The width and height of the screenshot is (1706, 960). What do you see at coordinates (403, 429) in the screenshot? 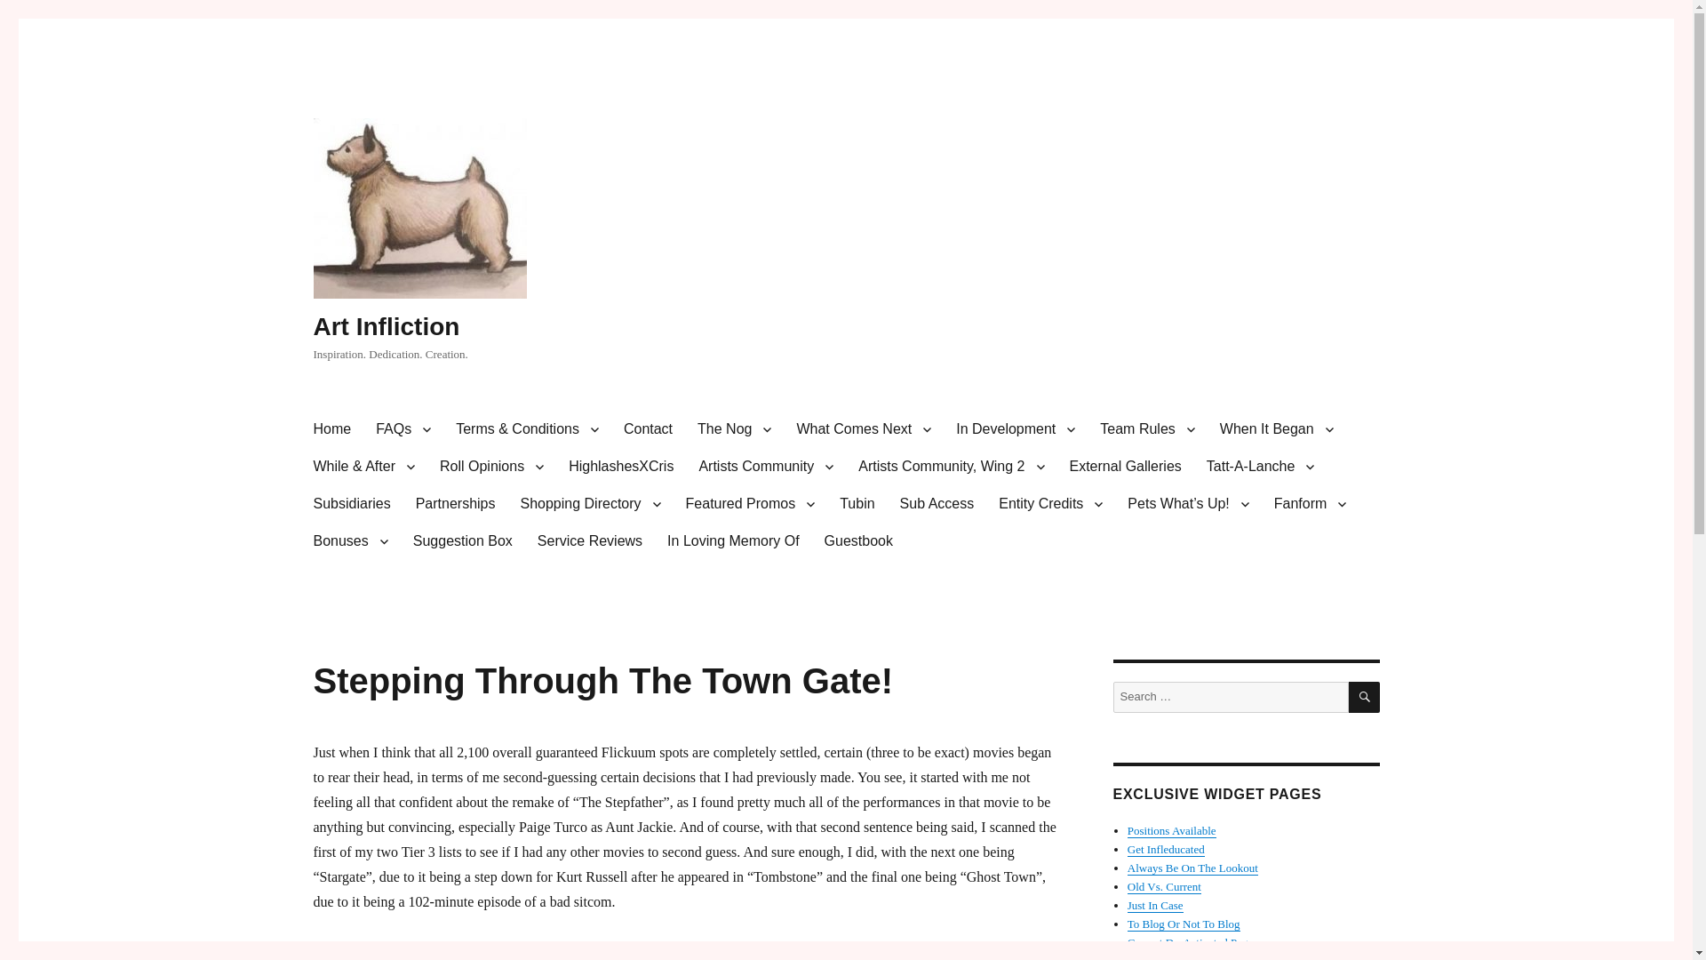
I see `FAQs` at bounding box center [403, 429].